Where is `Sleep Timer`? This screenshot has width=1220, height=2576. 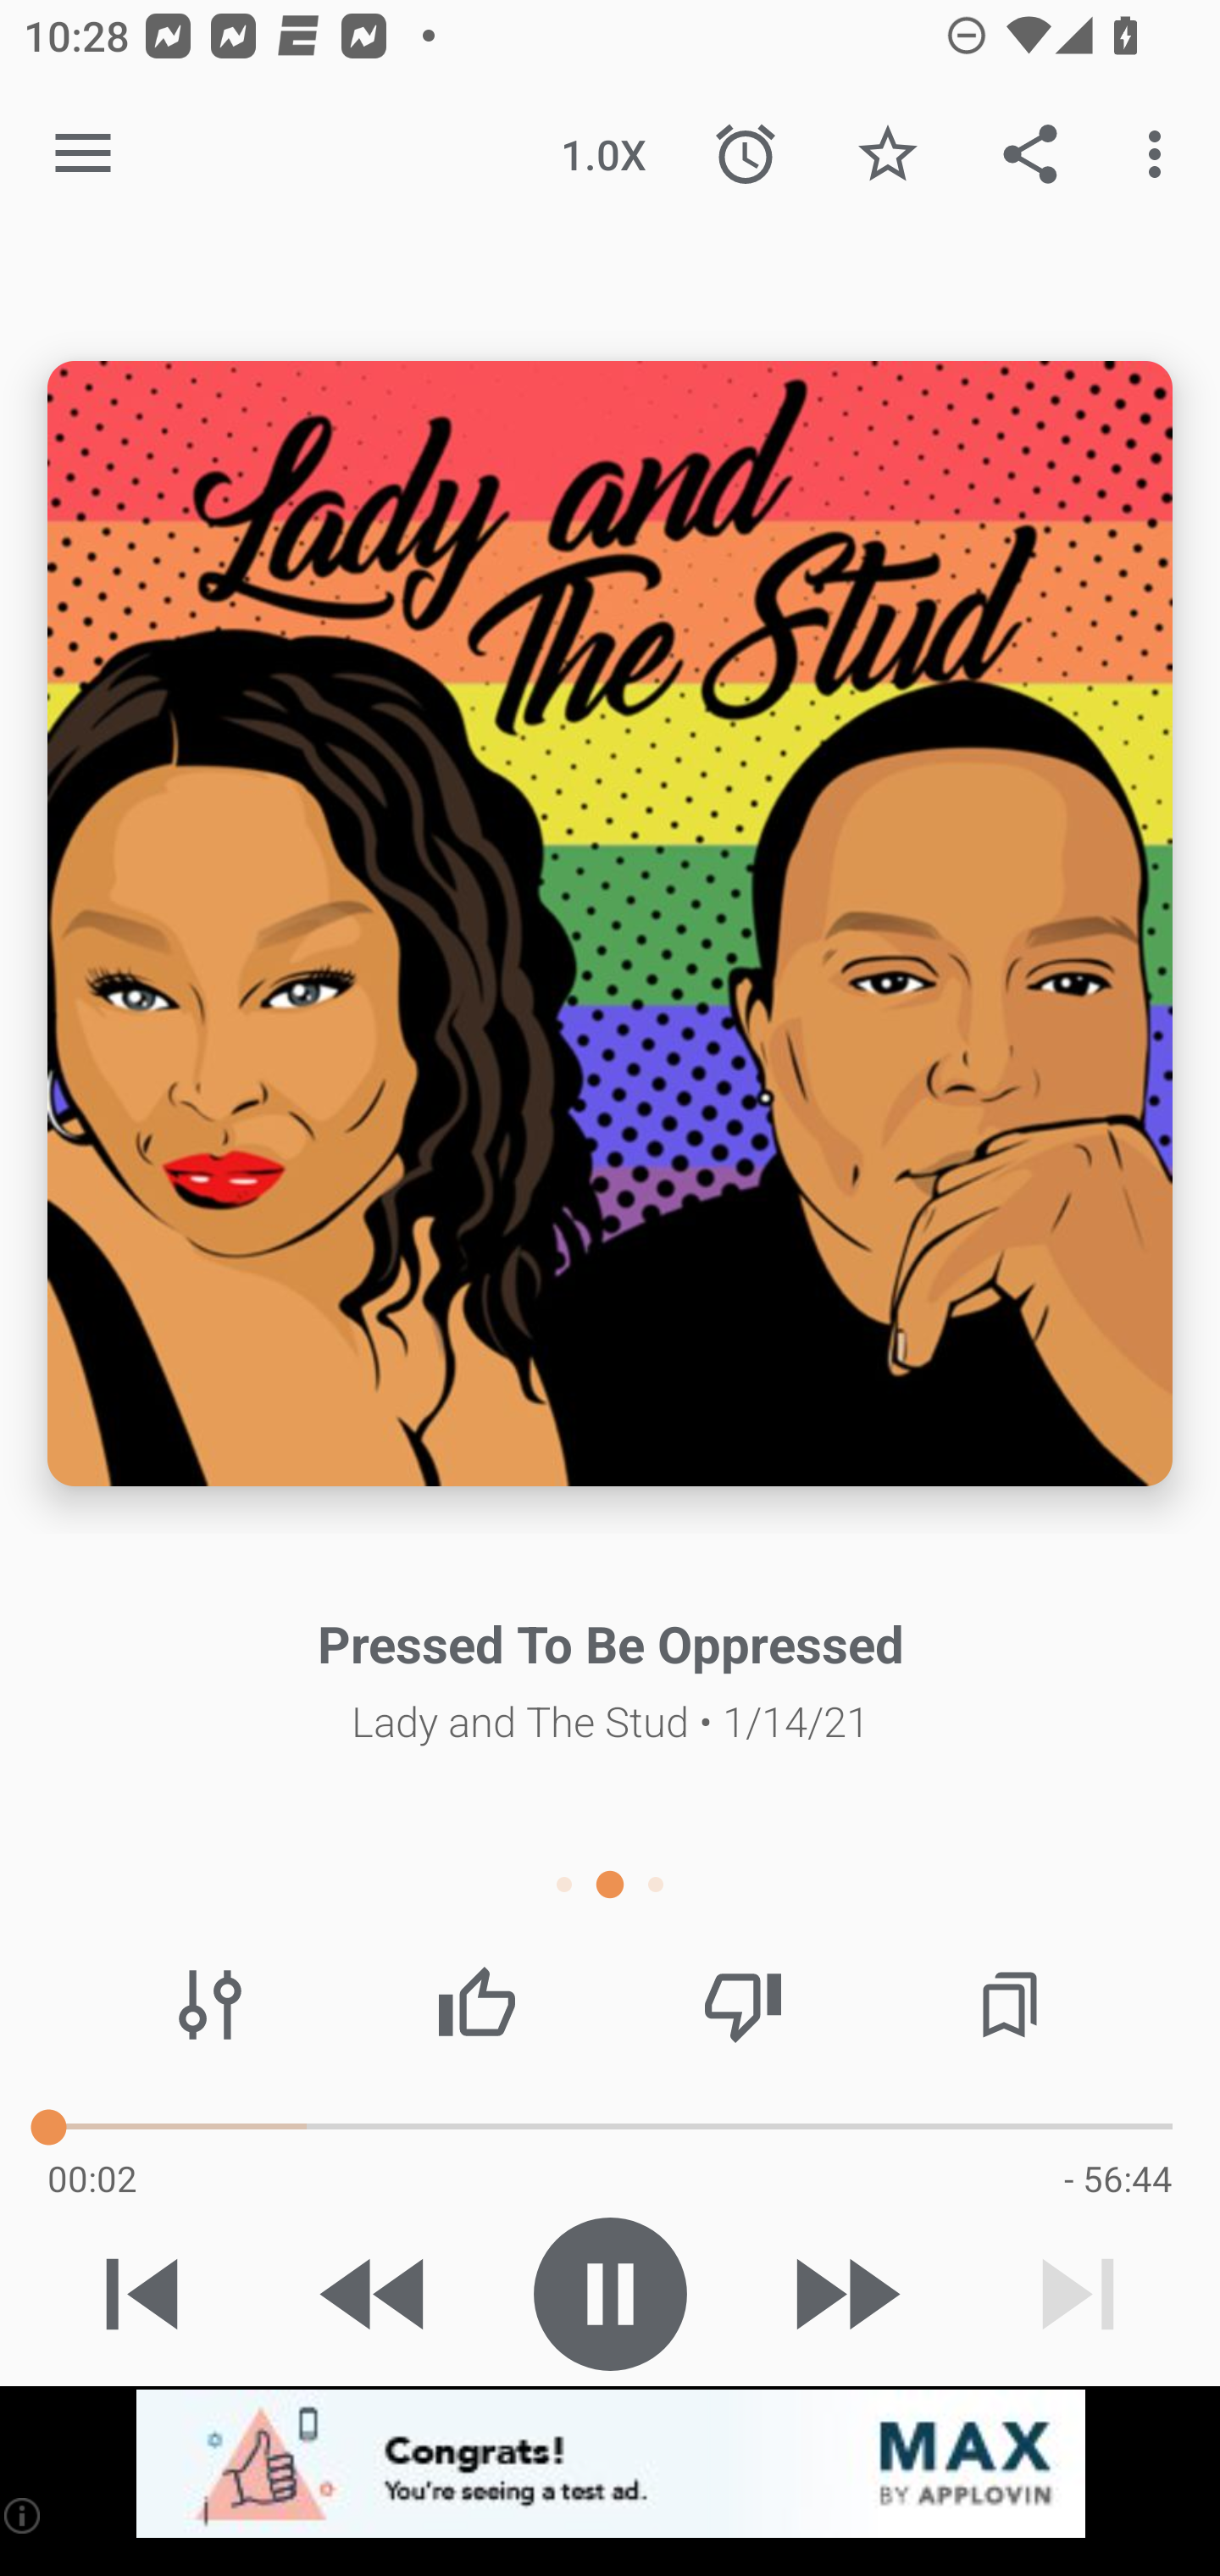 Sleep Timer is located at coordinates (746, 154).